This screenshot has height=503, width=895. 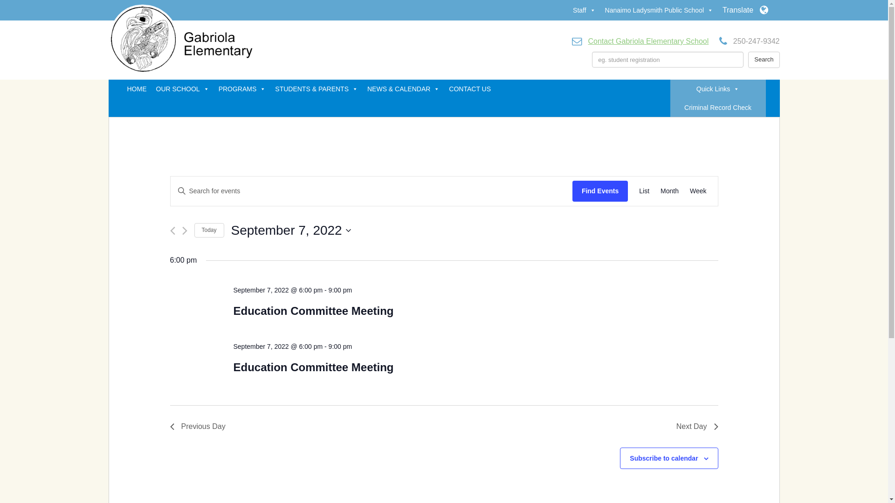 I want to click on Contact Gabriola Elementary School, so click(x=648, y=41).